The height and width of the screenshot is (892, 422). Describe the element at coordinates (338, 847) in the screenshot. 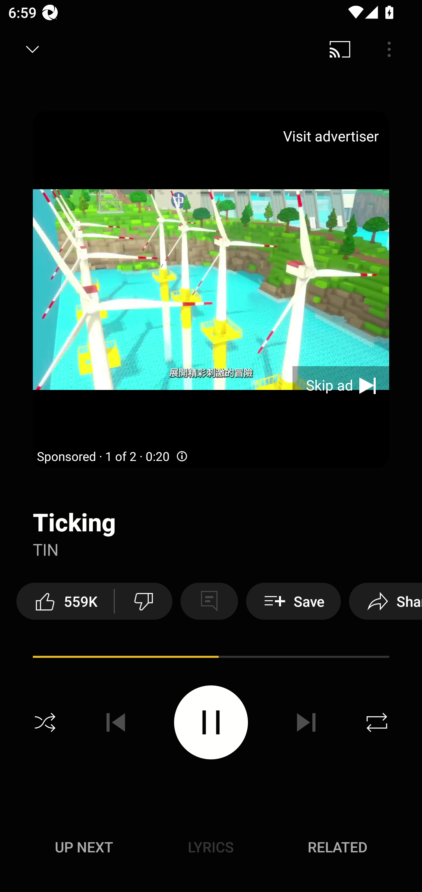

I see `Related RELATED` at that location.